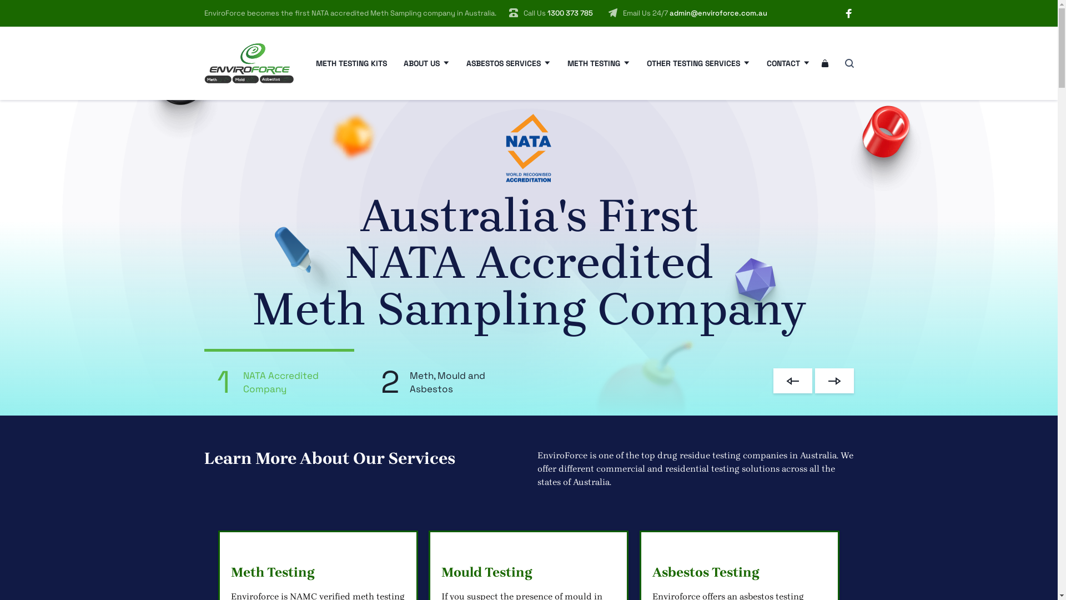 Image resolution: width=1066 pixels, height=600 pixels. Describe the element at coordinates (698, 63) in the screenshot. I see `OTHER TESTING SERVICES` at that location.